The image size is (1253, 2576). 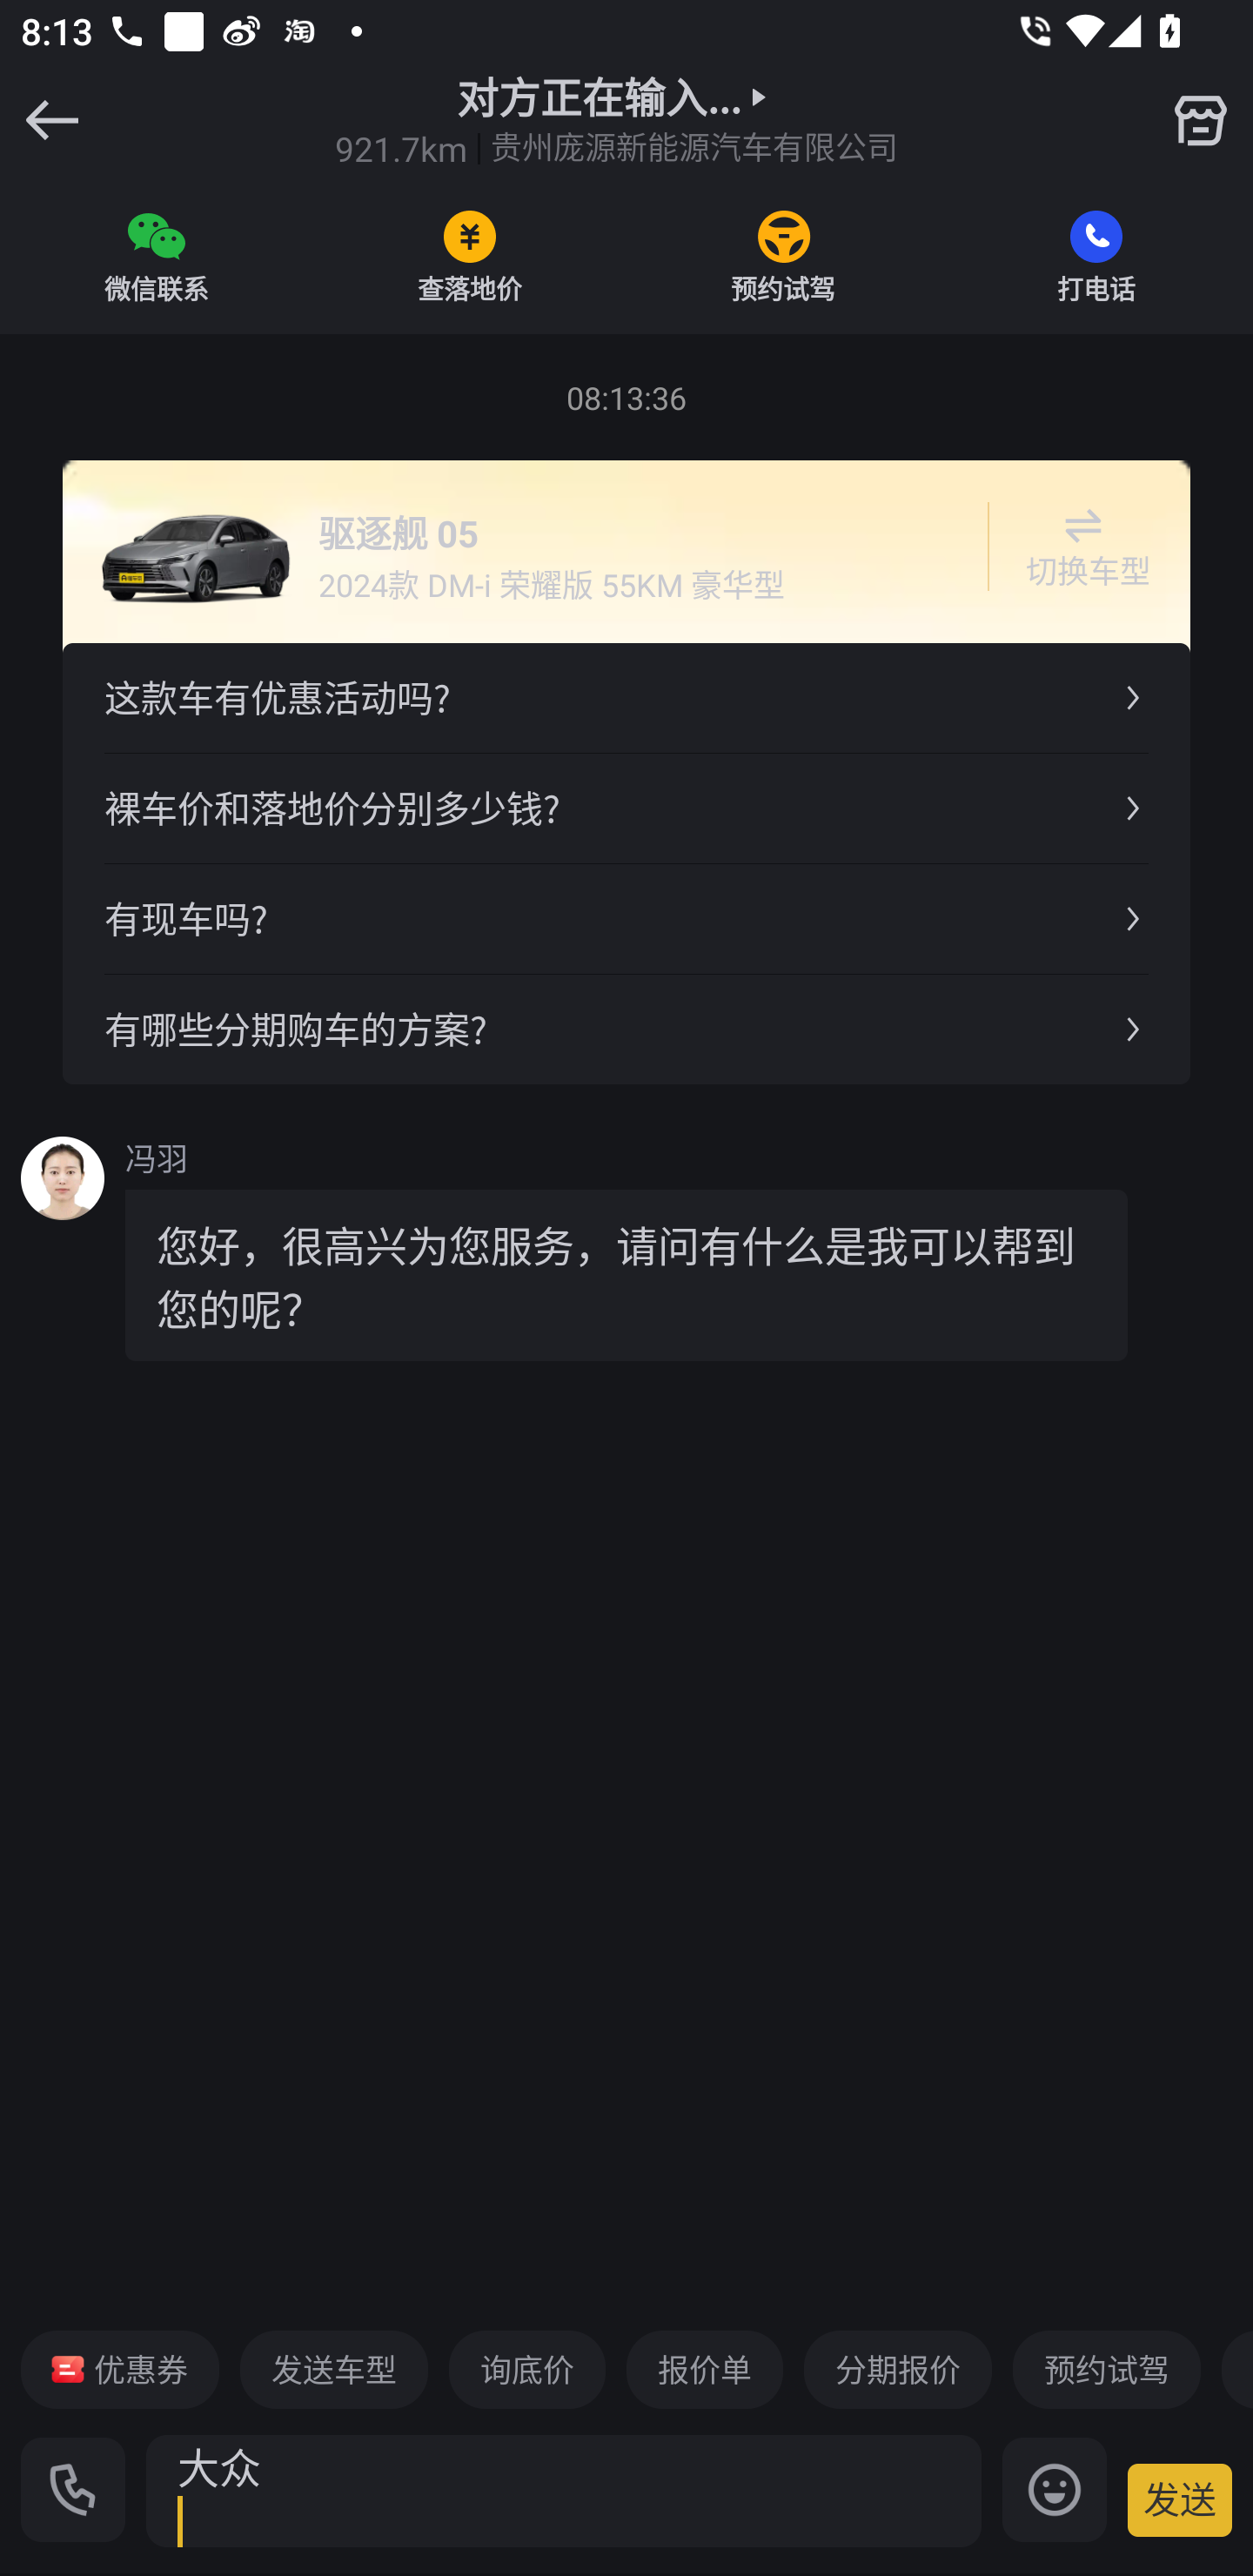 What do you see at coordinates (1106, 2369) in the screenshot?
I see `预约试驾` at bounding box center [1106, 2369].